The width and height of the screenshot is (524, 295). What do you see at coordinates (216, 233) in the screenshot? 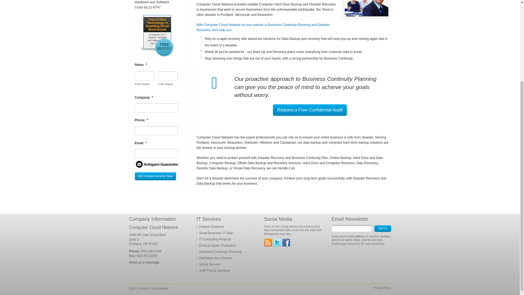
I see `Small Business IT Help` at bounding box center [216, 233].